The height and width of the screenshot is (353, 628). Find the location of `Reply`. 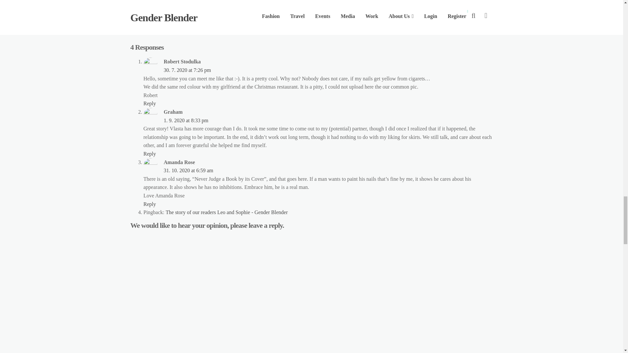

Reply is located at coordinates (149, 103).